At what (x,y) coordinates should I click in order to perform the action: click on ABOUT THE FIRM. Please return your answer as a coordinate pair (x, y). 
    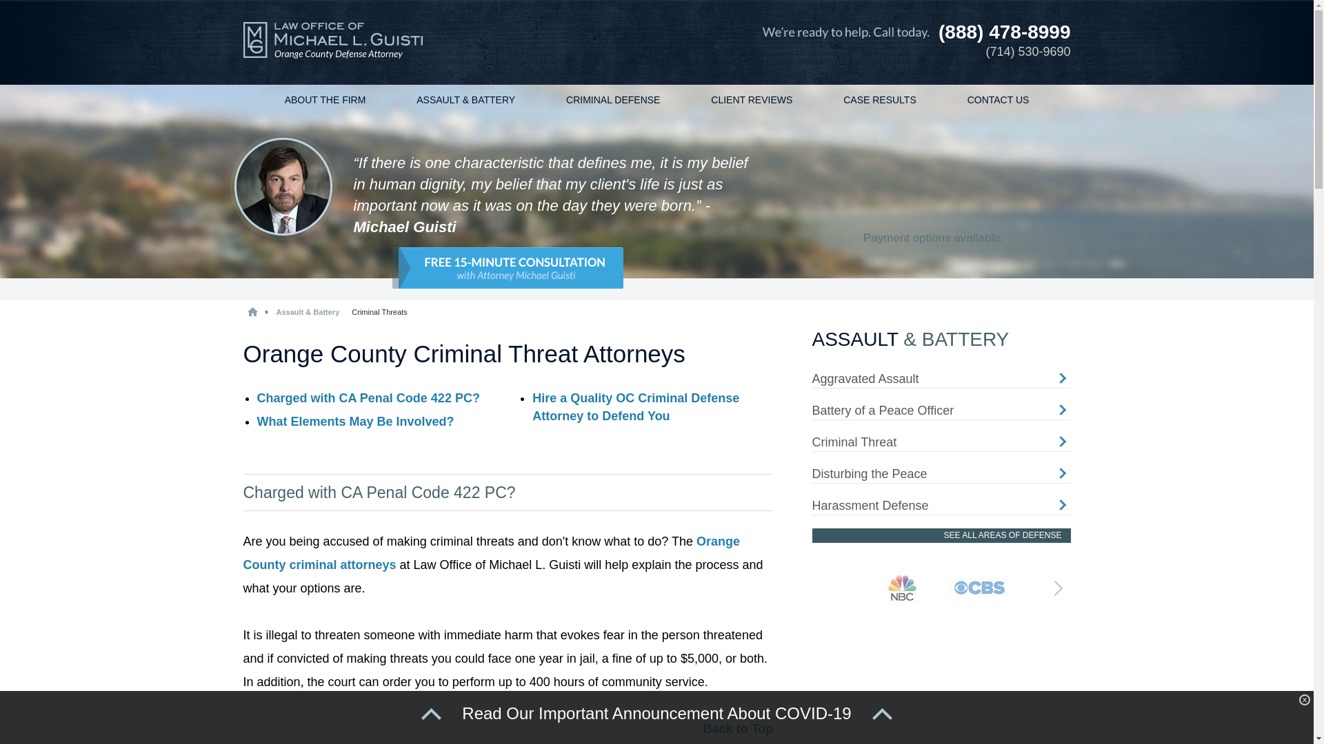
    Looking at the image, I should click on (325, 101).